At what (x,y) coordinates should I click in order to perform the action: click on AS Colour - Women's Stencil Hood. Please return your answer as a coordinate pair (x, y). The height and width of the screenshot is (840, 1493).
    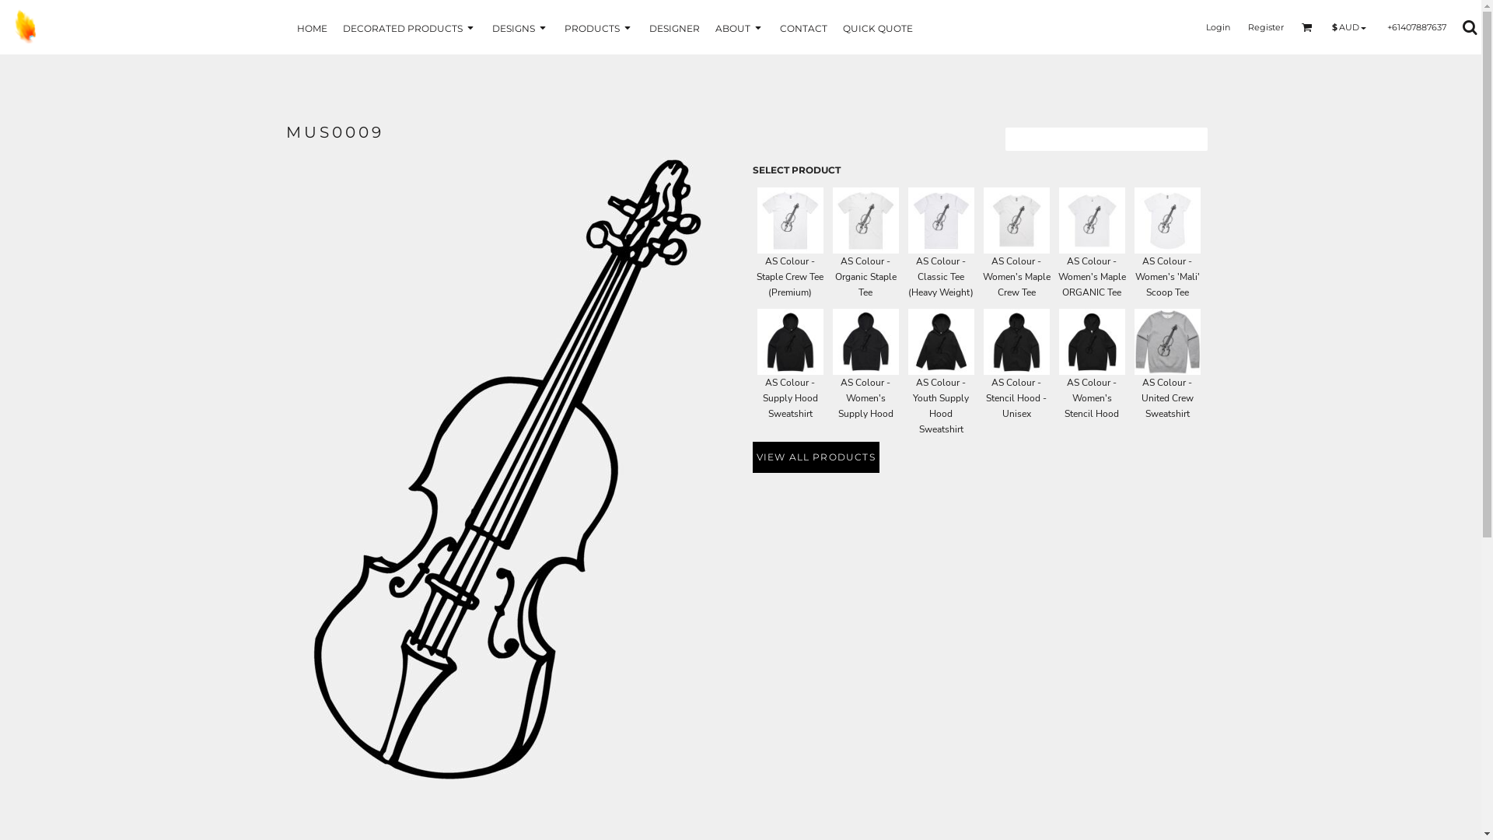
    Looking at the image, I should click on (1092, 342).